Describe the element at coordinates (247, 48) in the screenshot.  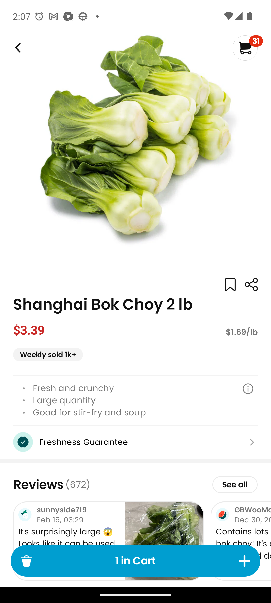
I see `31` at that location.